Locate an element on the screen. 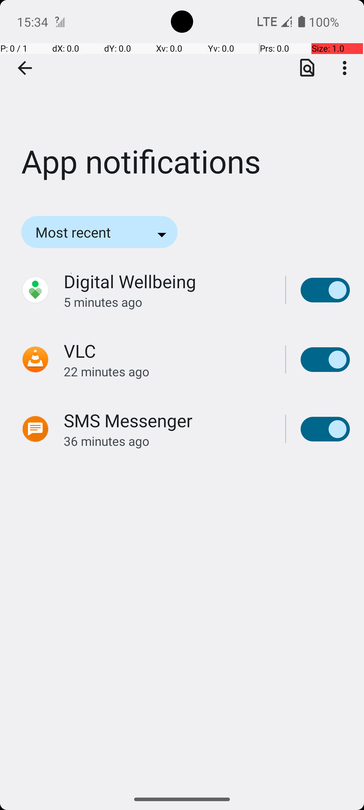 This screenshot has width=364, height=810. 5 minutes ago is located at coordinates (167, 302).